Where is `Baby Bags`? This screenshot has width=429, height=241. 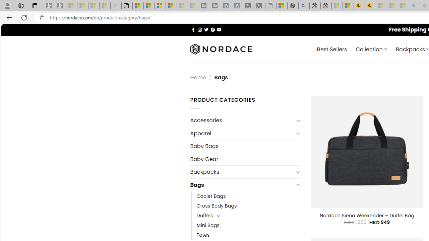 Baby Bags is located at coordinates (245, 146).